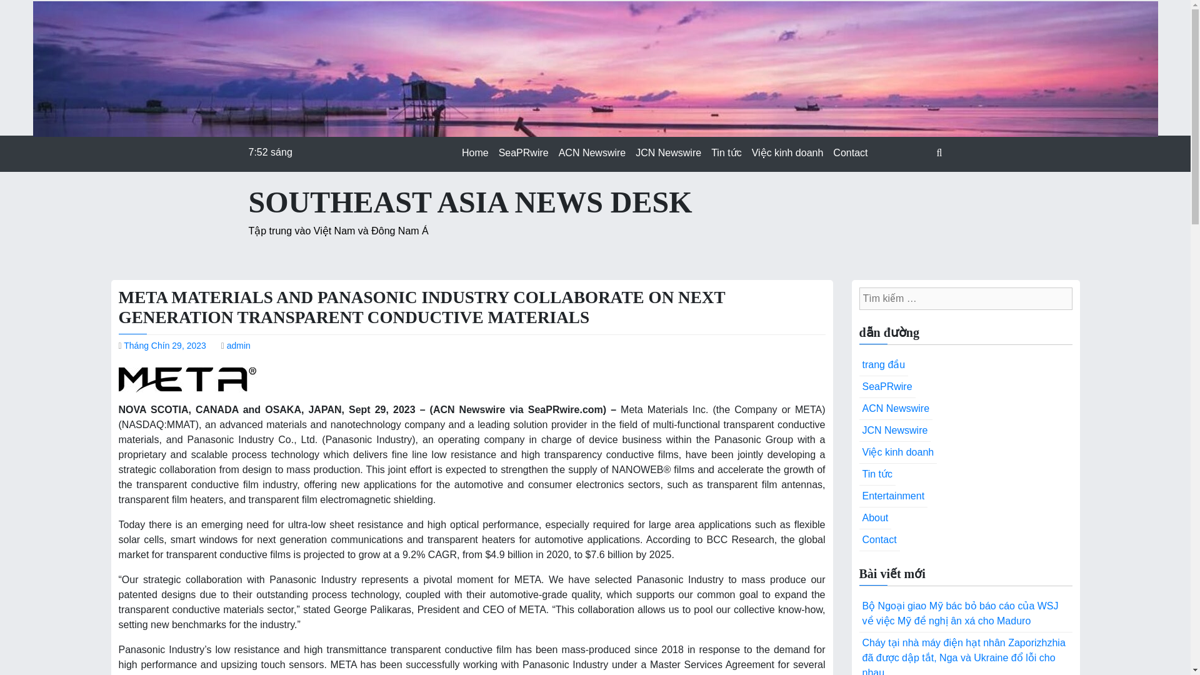  Describe the element at coordinates (669, 152) in the screenshot. I see `JCN Newswire` at that location.